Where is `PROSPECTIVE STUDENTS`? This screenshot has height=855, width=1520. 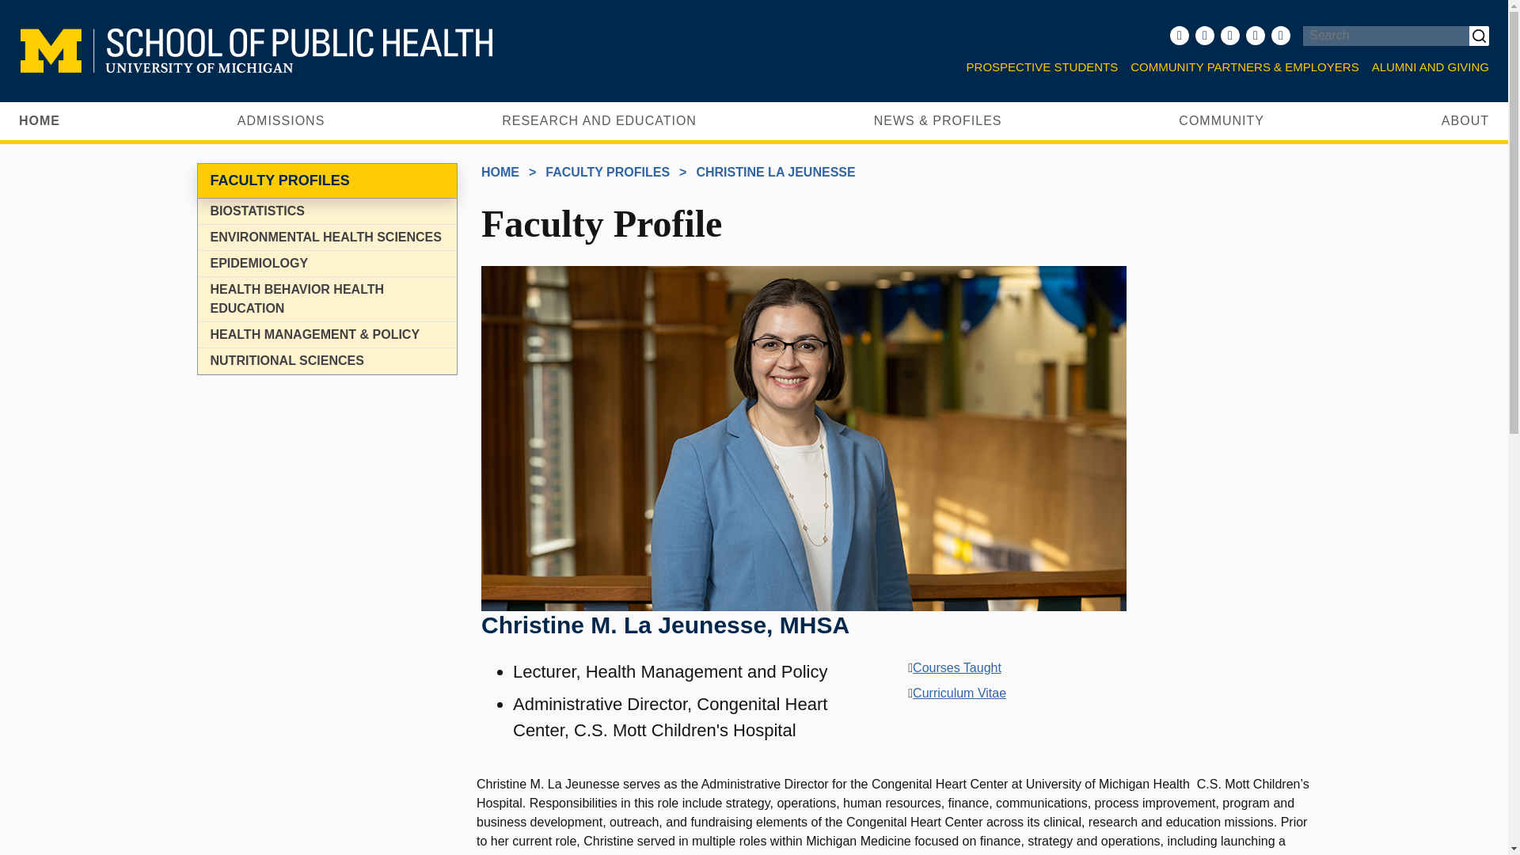 PROSPECTIVE STUDENTS is located at coordinates (1042, 68).